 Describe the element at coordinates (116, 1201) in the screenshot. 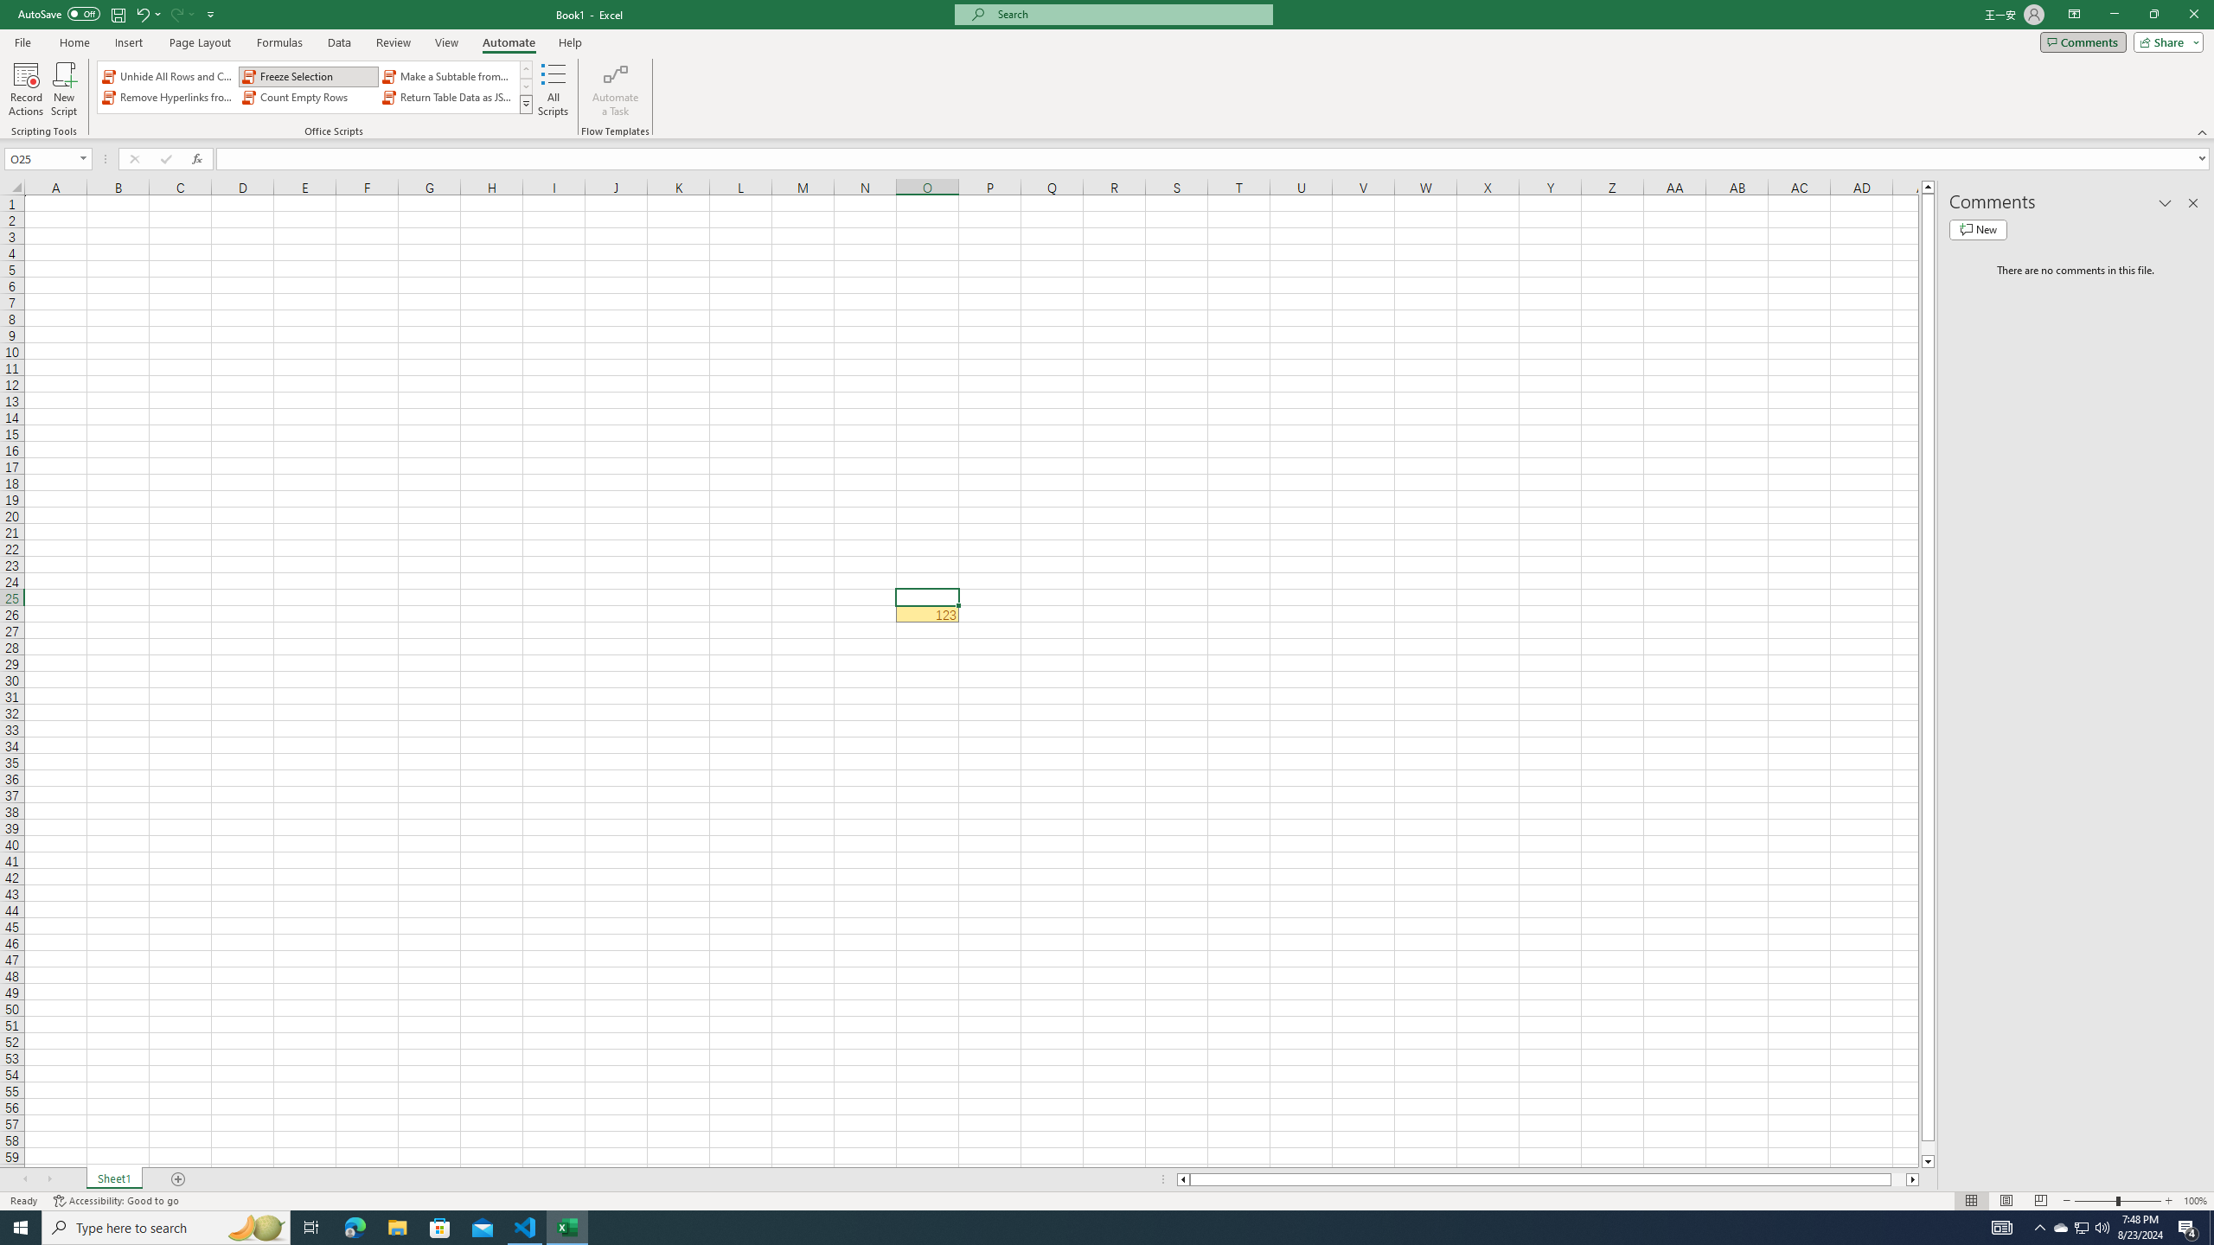

I see `Accessibility Checker Accessibility: Good to go` at that location.